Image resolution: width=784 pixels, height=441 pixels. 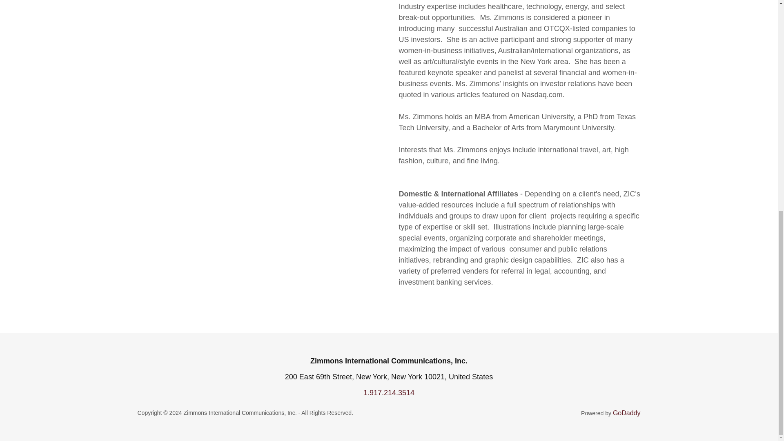 I want to click on ACCEPT, so click(x=686, y=211).